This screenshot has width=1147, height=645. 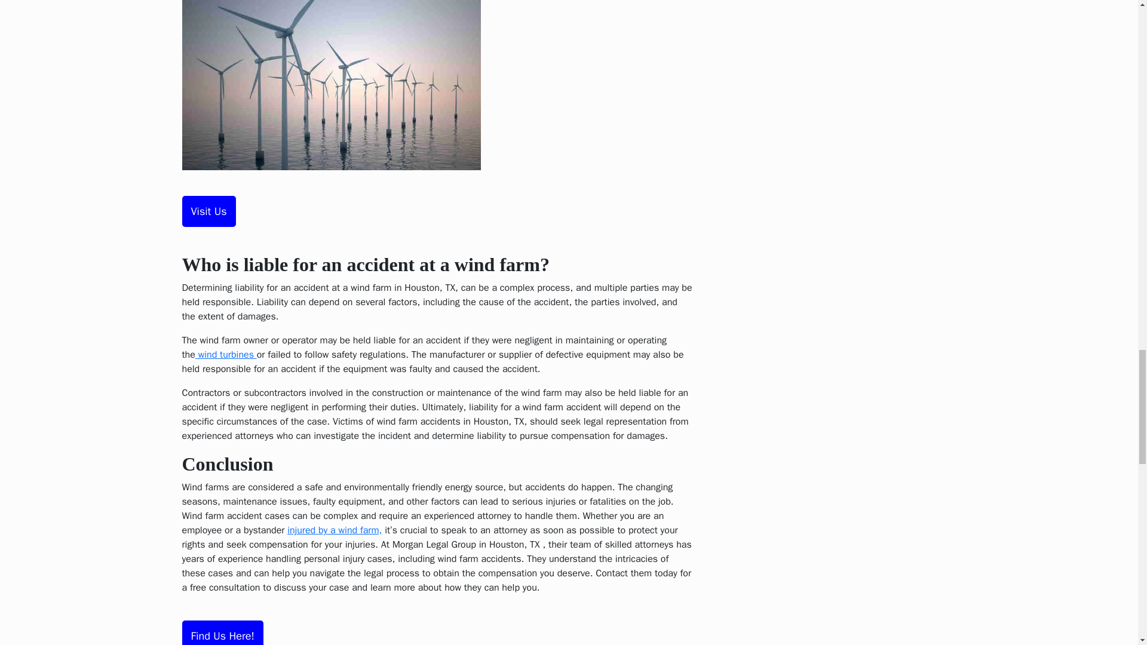 I want to click on  wind turbines , so click(x=226, y=355).